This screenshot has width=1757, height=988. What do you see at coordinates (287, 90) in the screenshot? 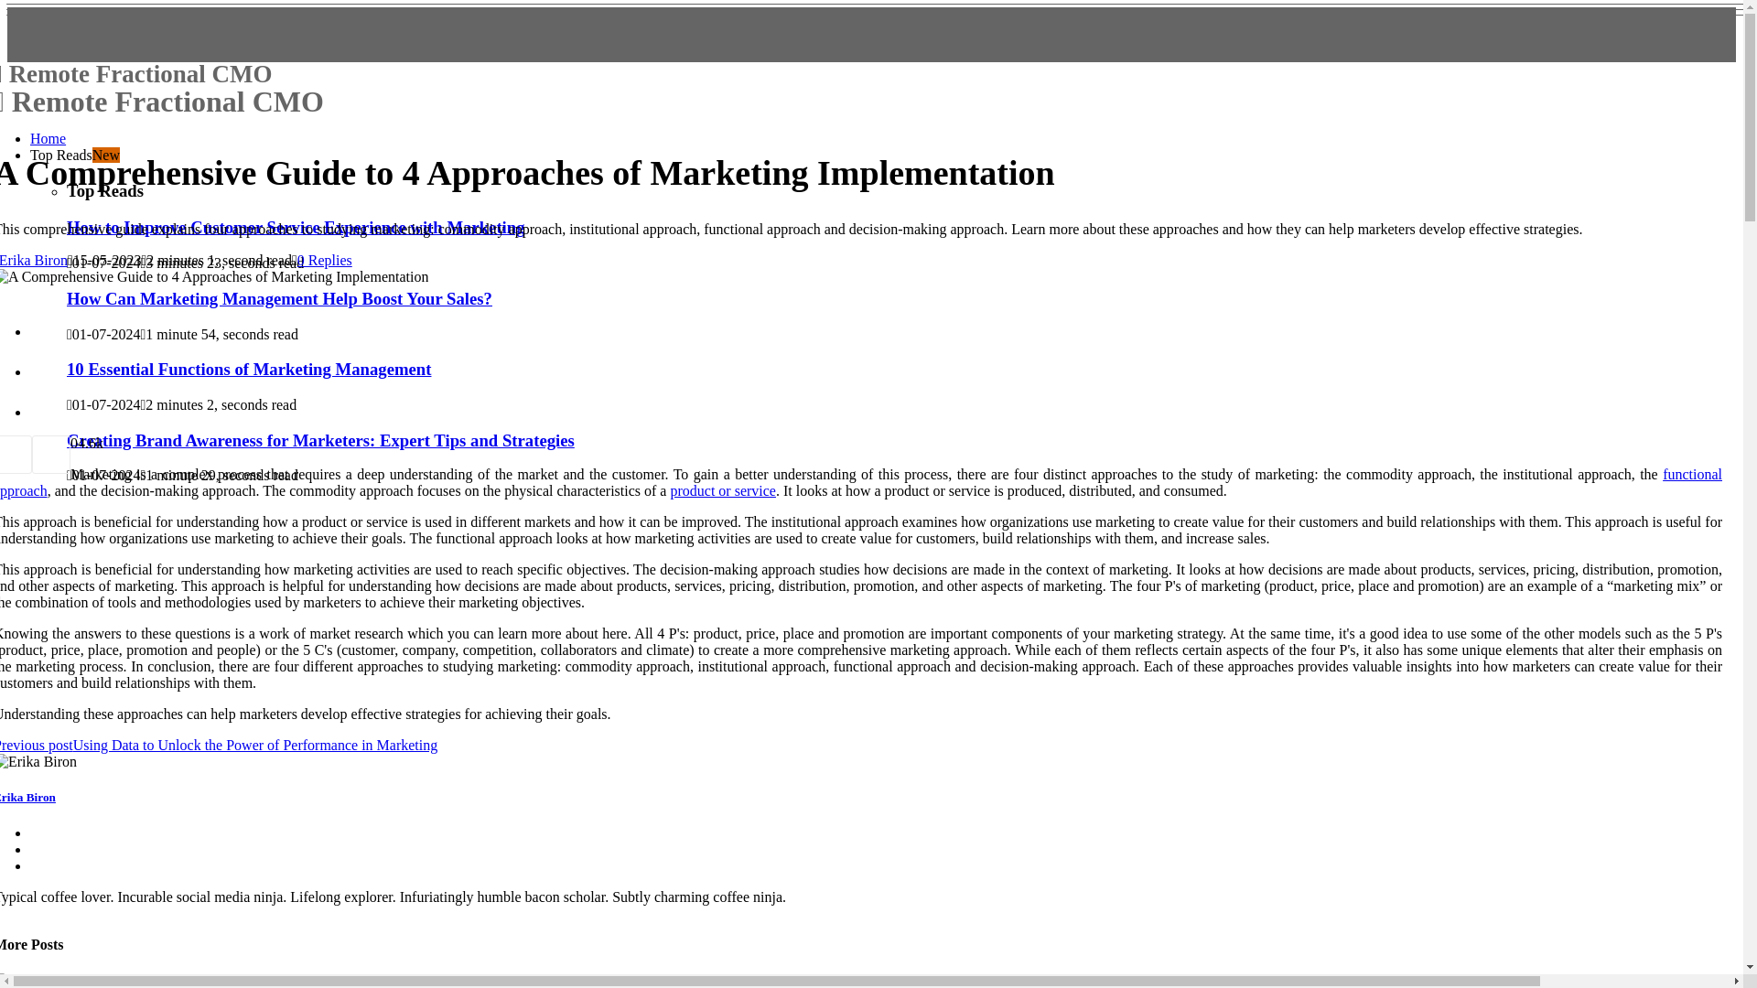
I see `product or service` at bounding box center [287, 90].